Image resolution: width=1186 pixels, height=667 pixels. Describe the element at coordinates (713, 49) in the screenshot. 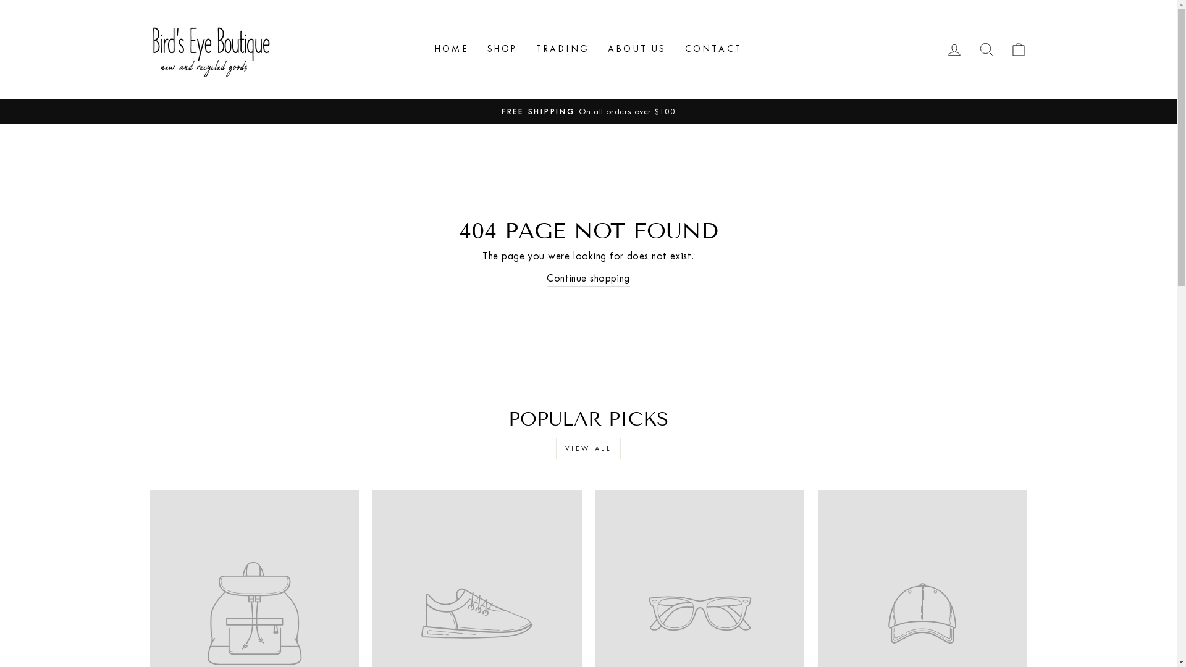

I see `CONTACT` at that location.